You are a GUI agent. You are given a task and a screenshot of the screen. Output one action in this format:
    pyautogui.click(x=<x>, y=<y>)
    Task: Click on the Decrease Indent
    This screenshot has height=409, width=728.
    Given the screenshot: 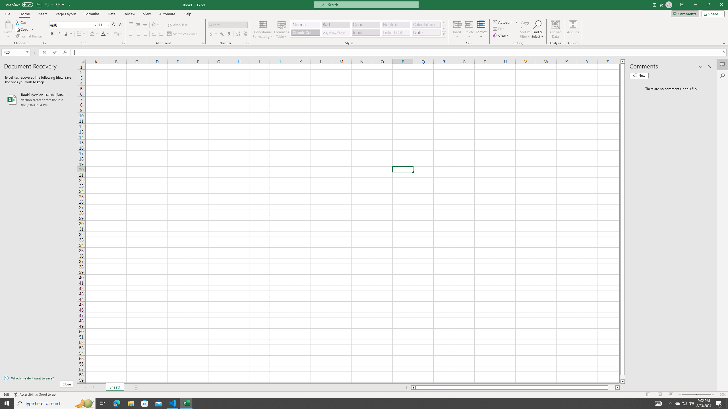 What is the action you would take?
    pyautogui.click(x=154, y=34)
    